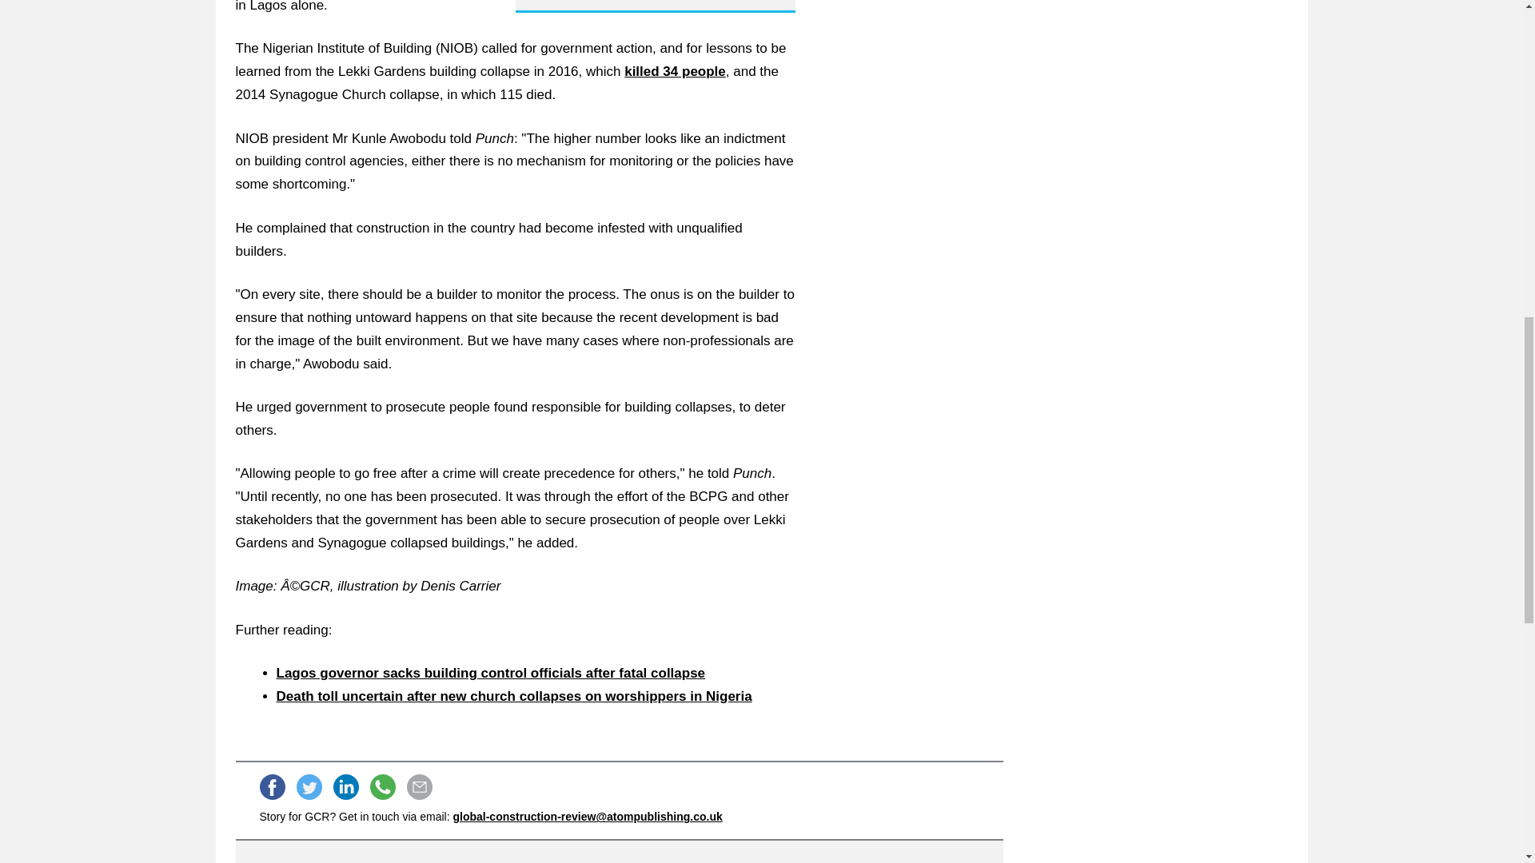 The image size is (1535, 863). I want to click on Tweet, so click(309, 786).